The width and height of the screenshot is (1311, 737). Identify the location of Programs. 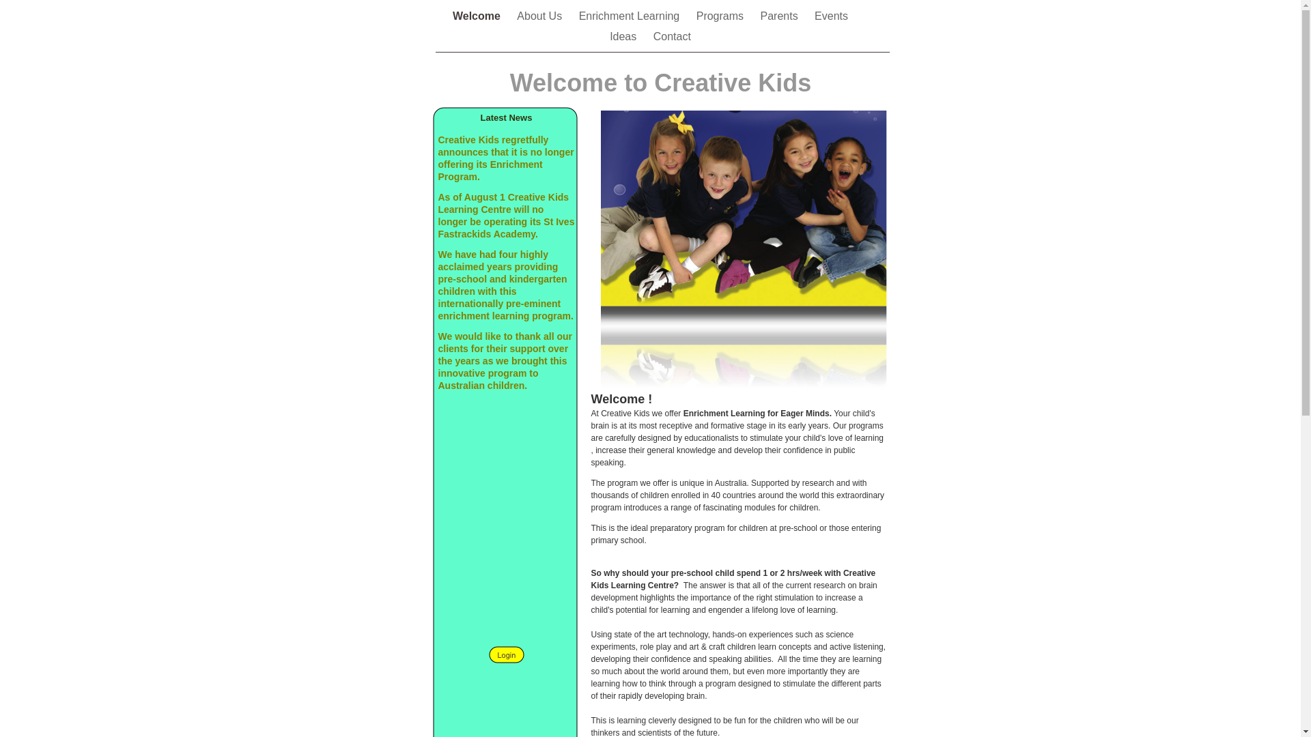
(722, 16).